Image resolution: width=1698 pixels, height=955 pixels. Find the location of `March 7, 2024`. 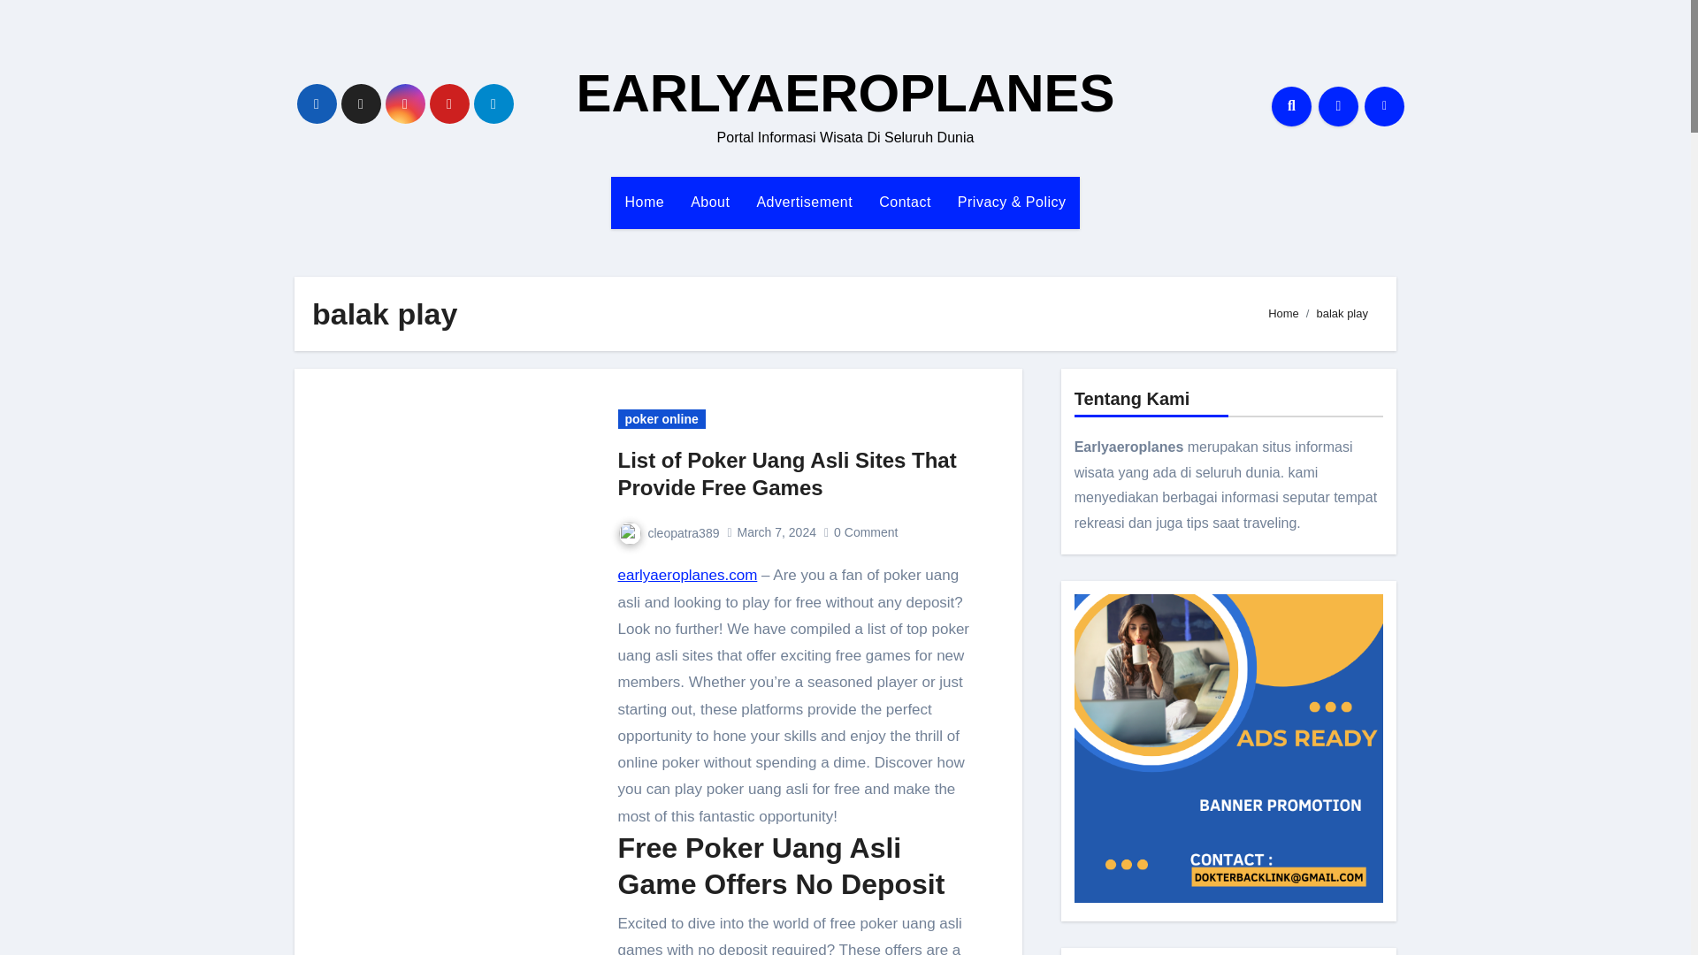

March 7, 2024 is located at coordinates (776, 532).